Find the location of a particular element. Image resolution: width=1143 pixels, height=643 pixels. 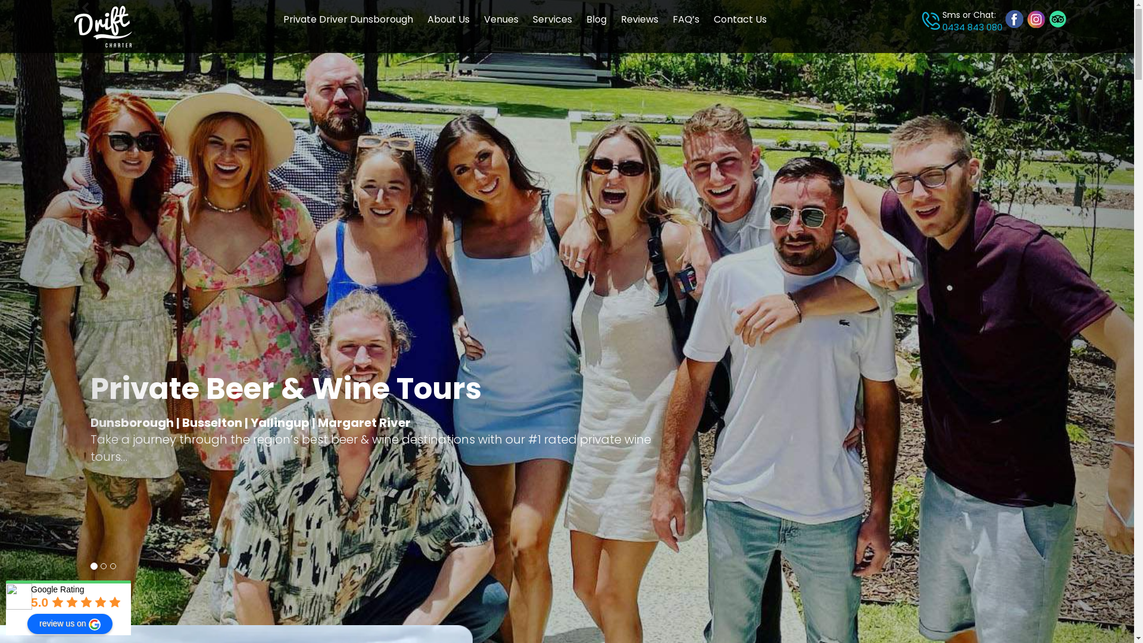

facebook icon is located at coordinates (1014, 19).